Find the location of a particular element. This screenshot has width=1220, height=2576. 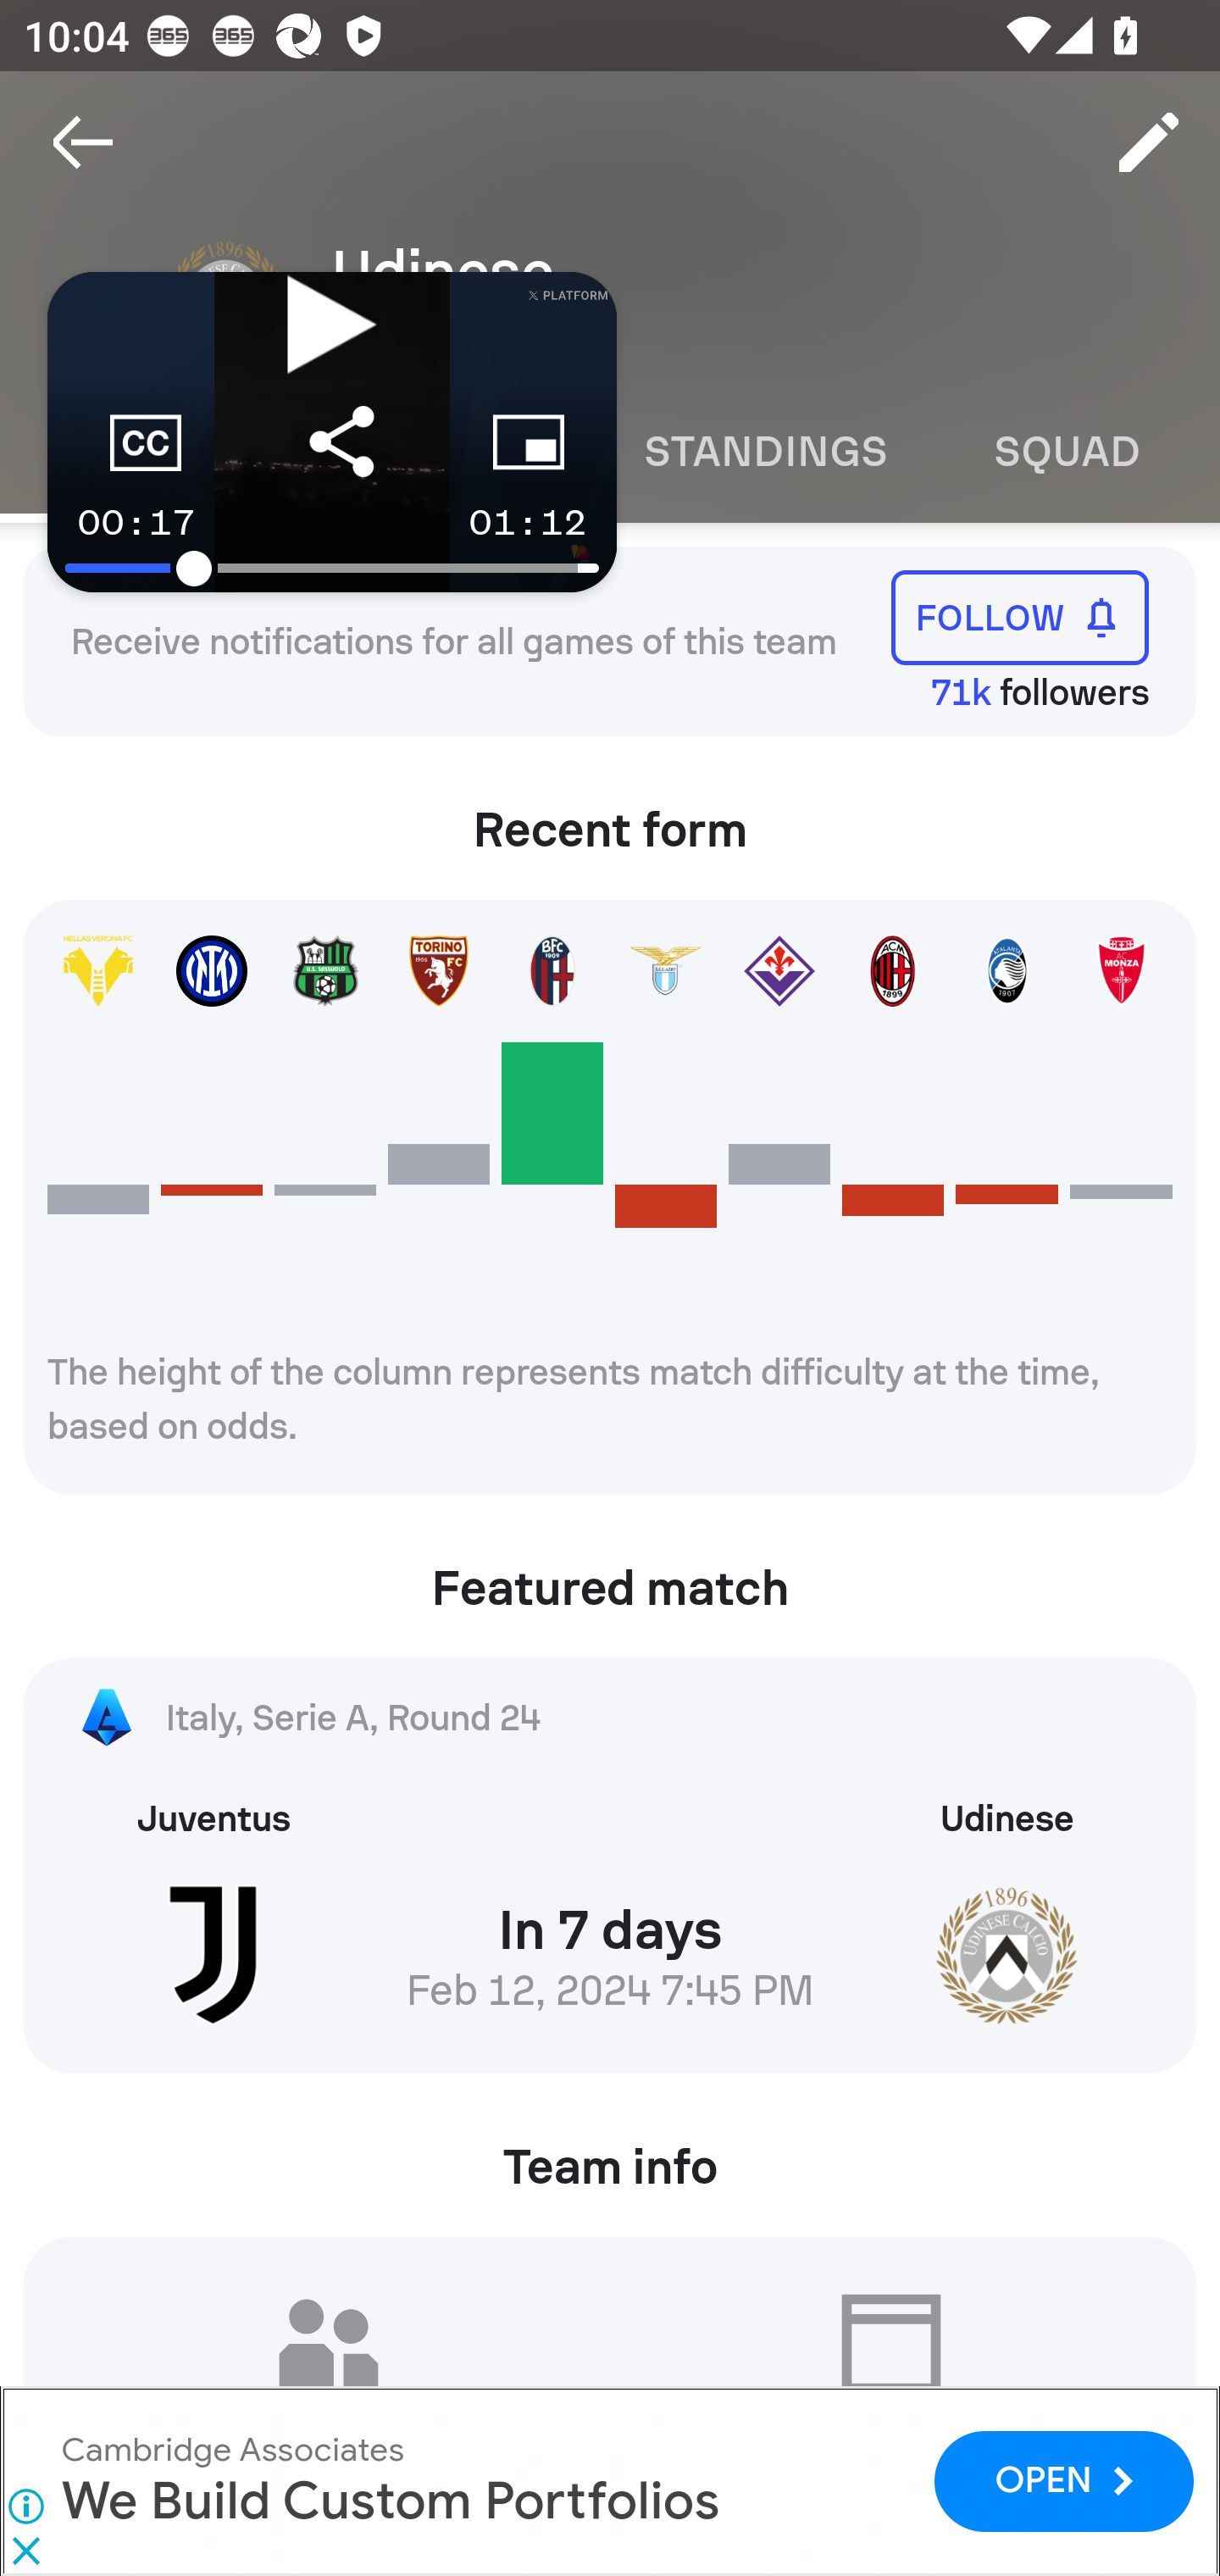

Squad SQUAD is located at coordinates (1067, 452).